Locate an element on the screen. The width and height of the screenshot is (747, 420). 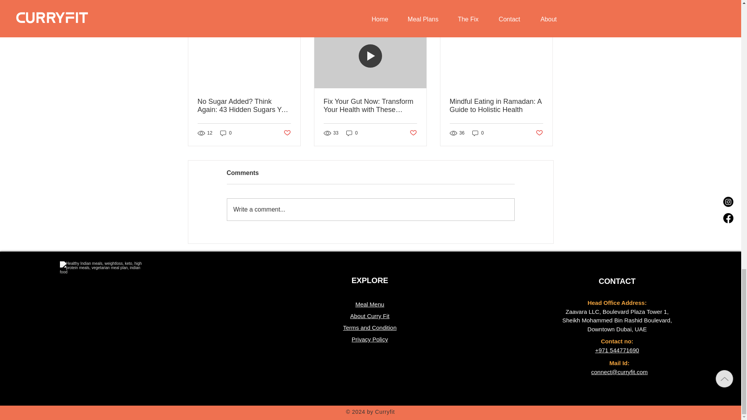
Mindful Eating in Ramadan: A Guide to Holistic Health is located at coordinates (496, 105).